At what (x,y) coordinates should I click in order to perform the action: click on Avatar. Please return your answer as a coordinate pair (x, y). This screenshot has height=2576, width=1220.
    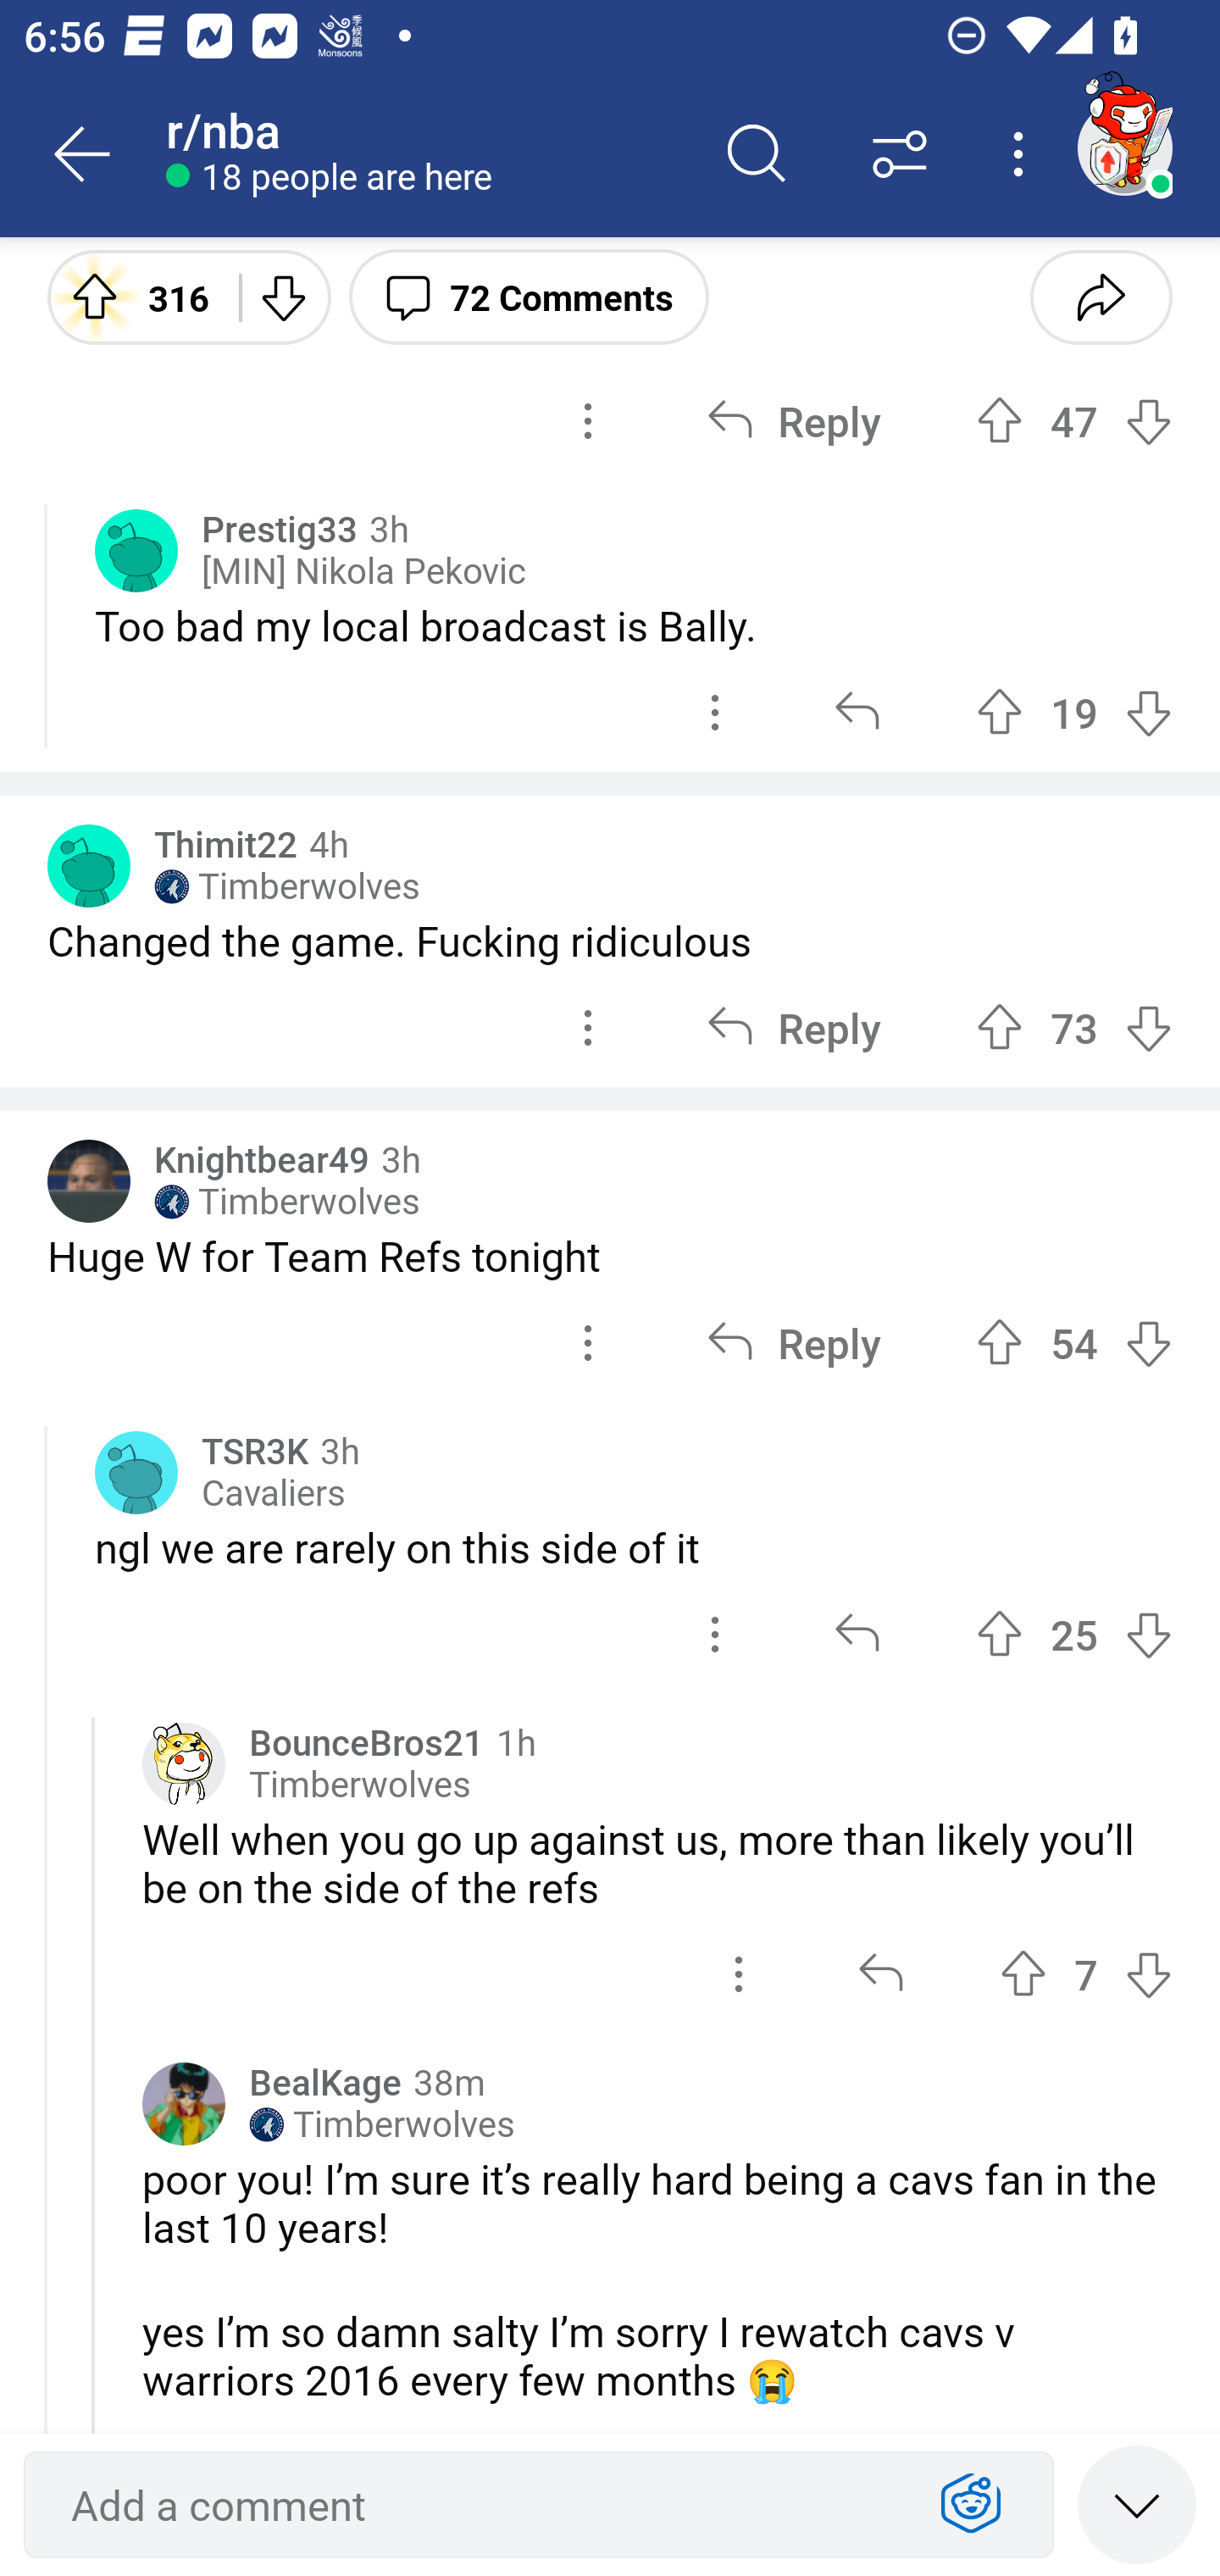
    Looking at the image, I should click on (184, 2105).